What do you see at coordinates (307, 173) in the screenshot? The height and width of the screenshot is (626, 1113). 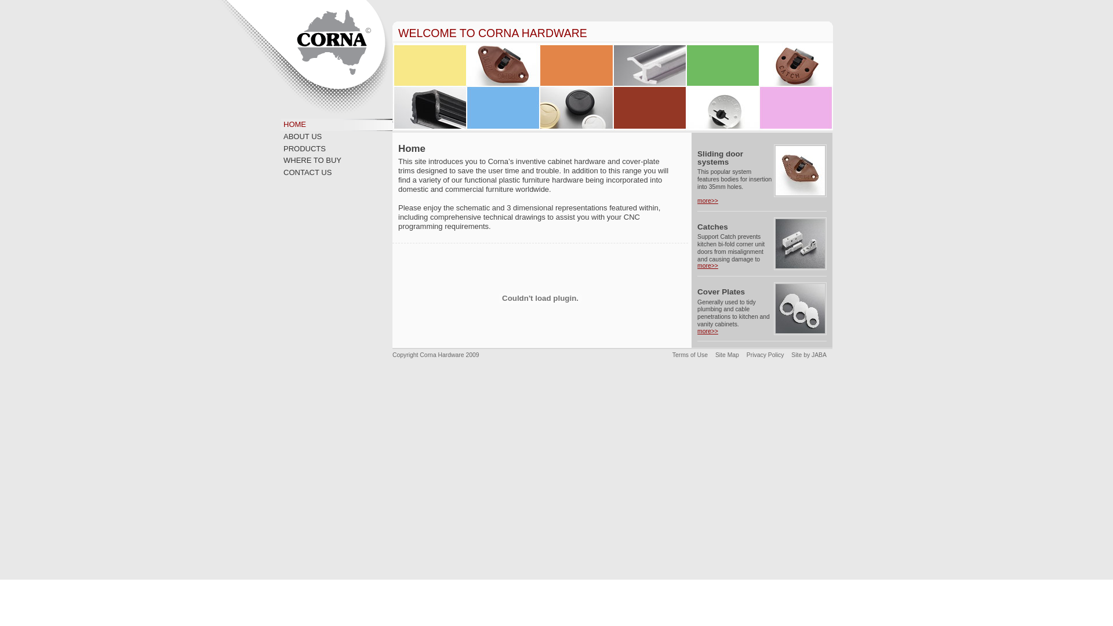 I see `CONTACT US` at bounding box center [307, 173].